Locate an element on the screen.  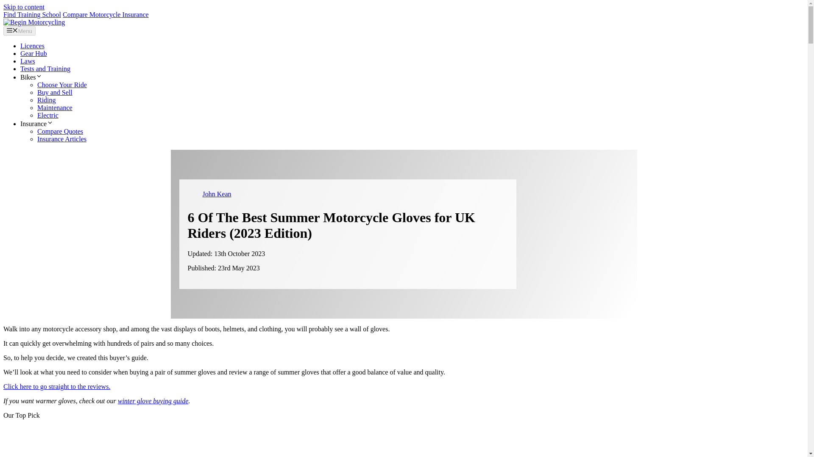
Skip to content is located at coordinates (24, 7).